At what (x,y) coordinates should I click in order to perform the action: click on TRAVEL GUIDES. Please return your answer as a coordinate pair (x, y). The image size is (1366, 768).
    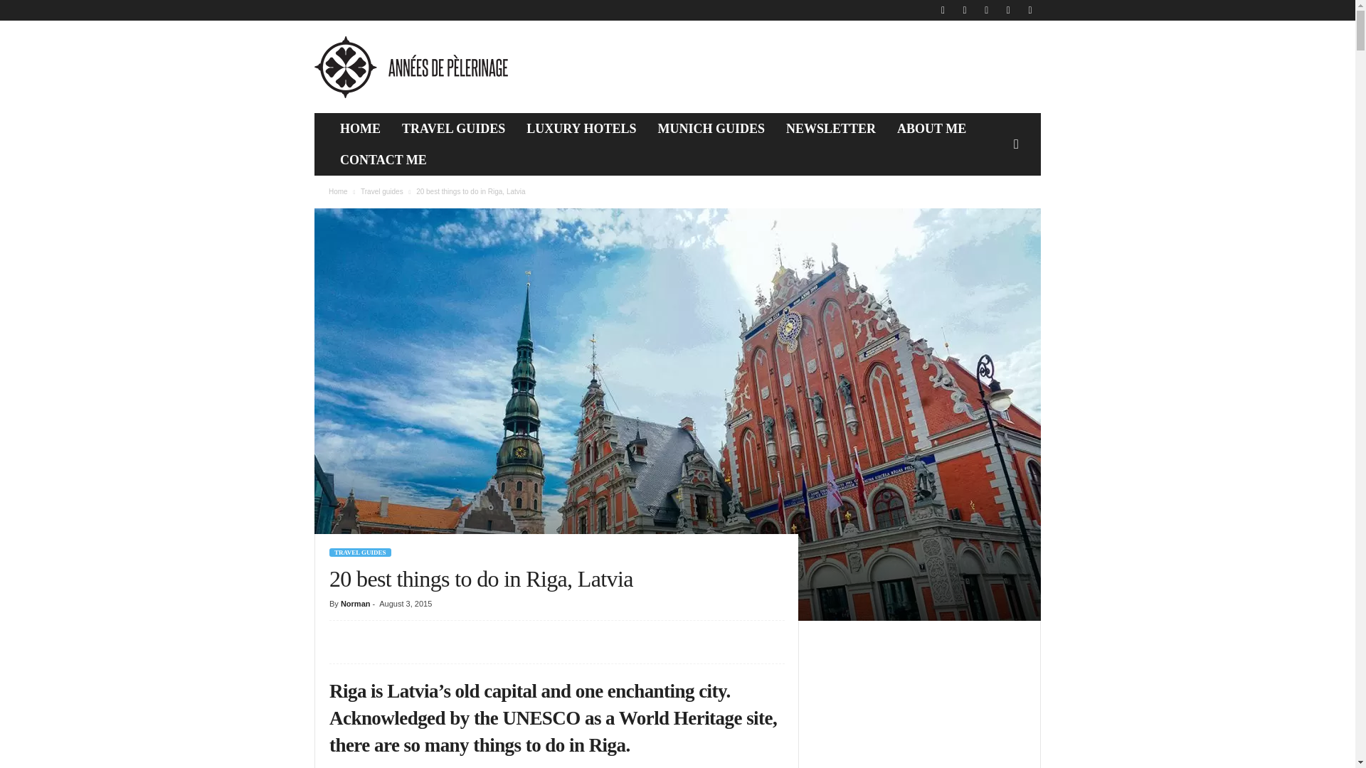
    Looking at the image, I should click on (360, 553).